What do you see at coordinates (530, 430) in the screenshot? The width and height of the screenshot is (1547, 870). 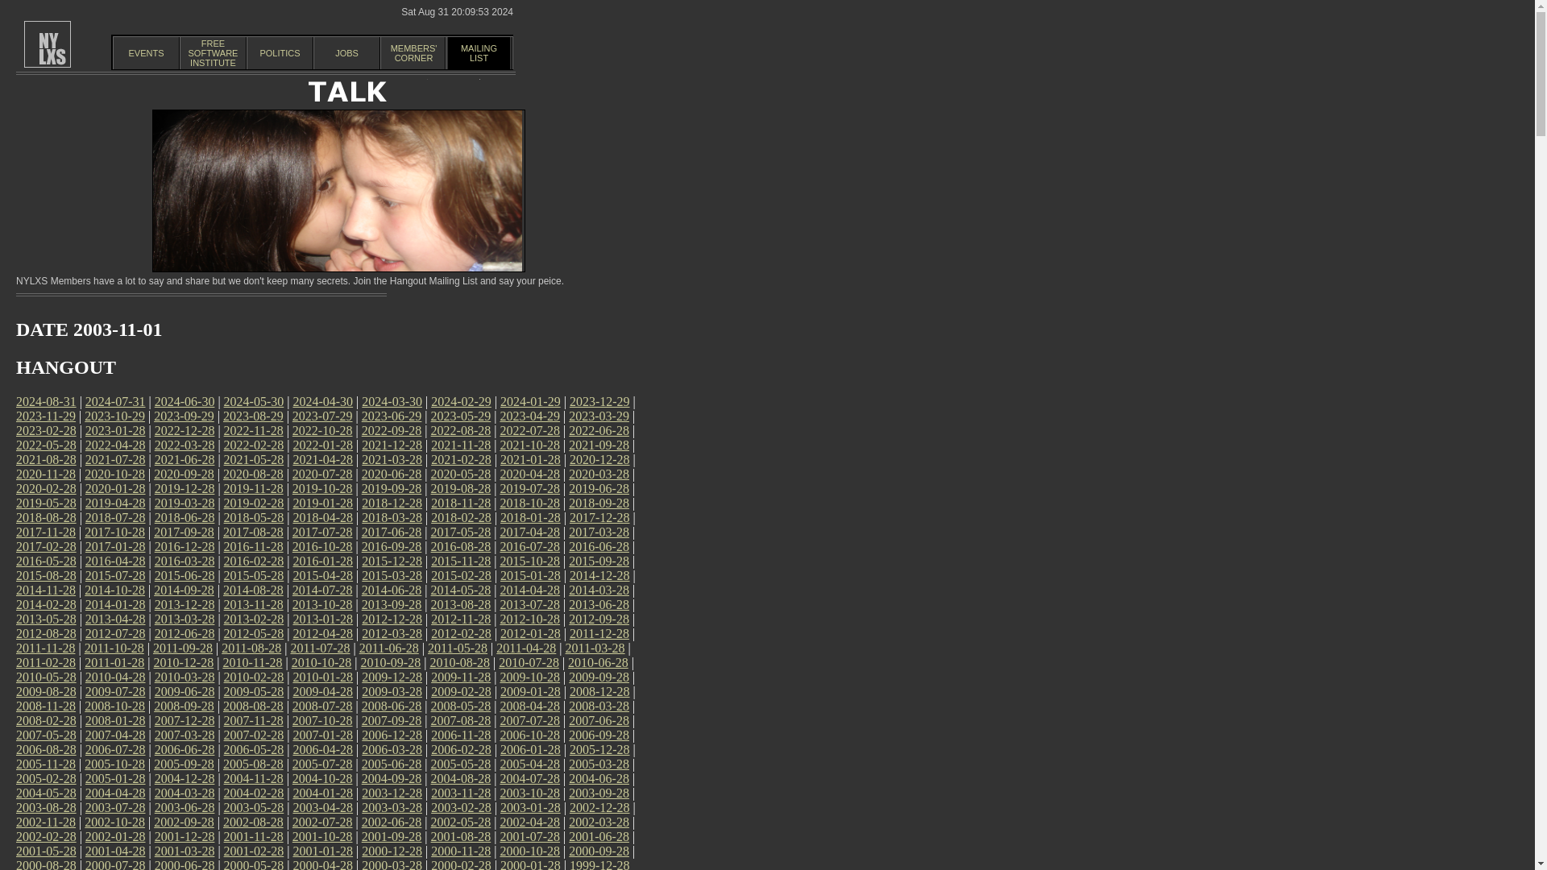 I see `2023-08-29` at bounding box center [530, 430].